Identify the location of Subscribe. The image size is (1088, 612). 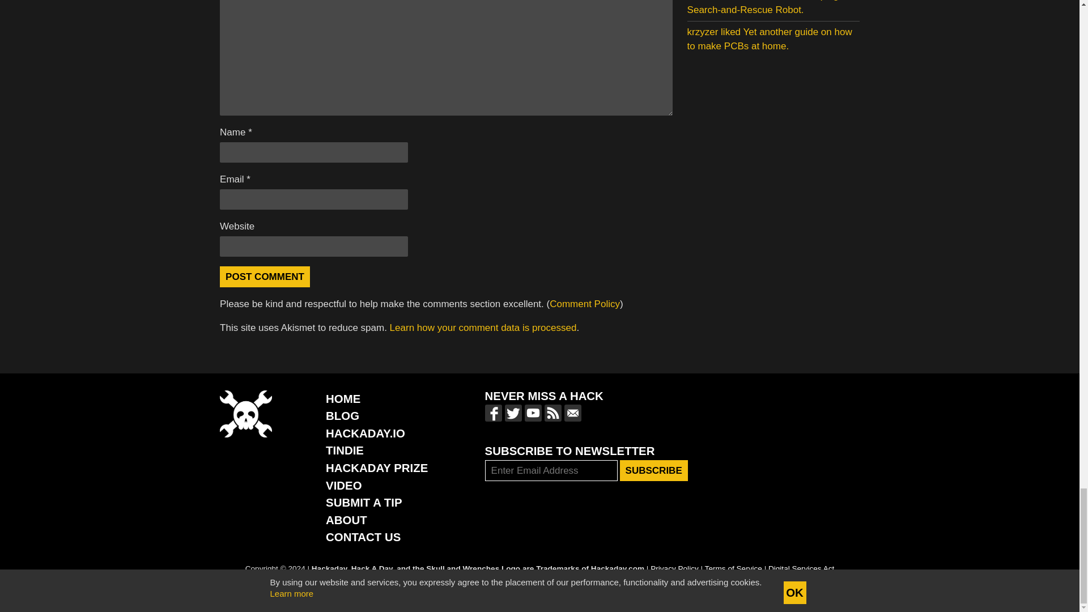
(654, 470).